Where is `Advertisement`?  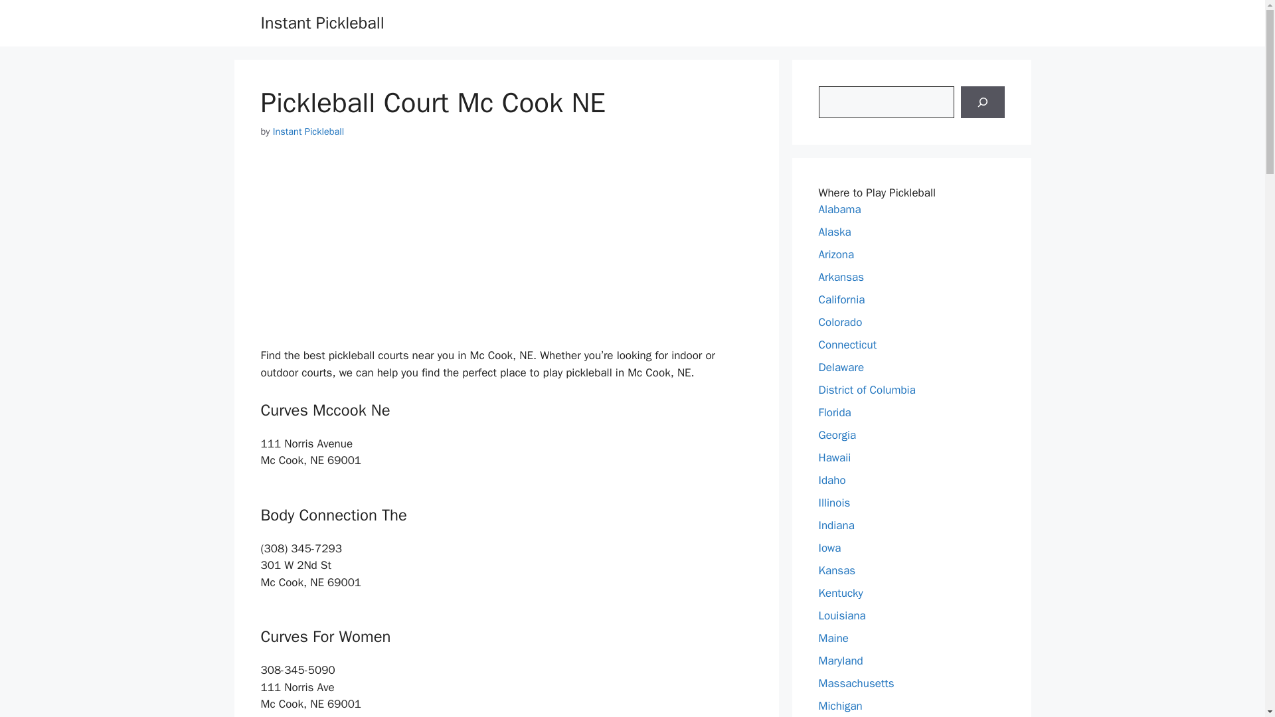
Advertisement is located at coordinates (506, 254).